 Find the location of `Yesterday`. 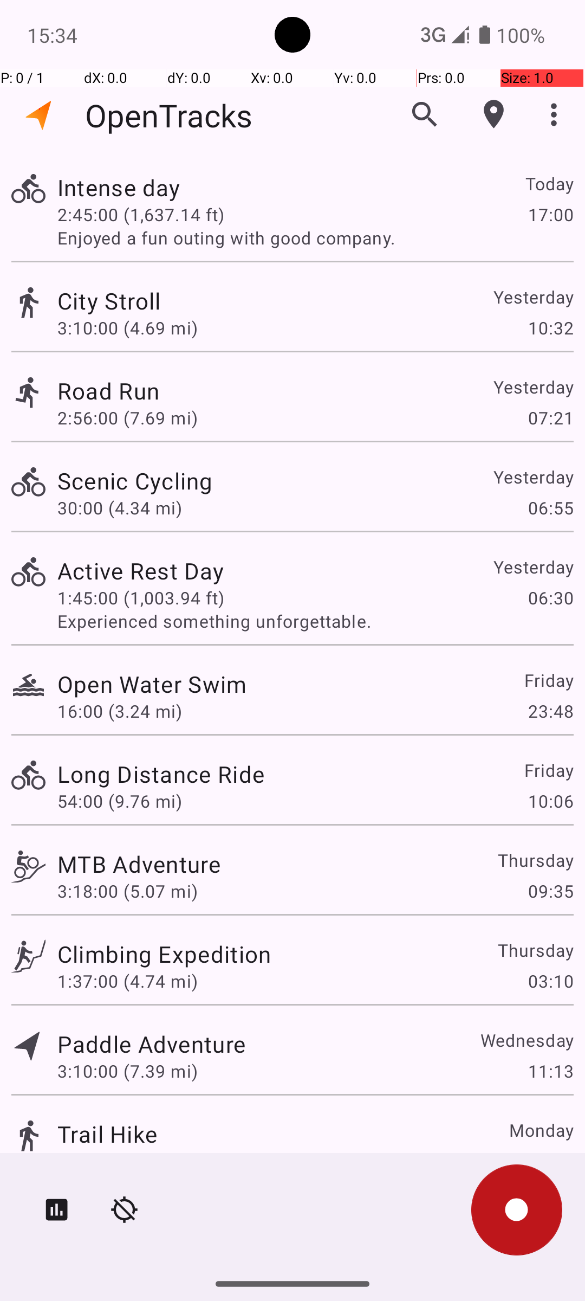

Yesterday is located at coordinates (533, 297).